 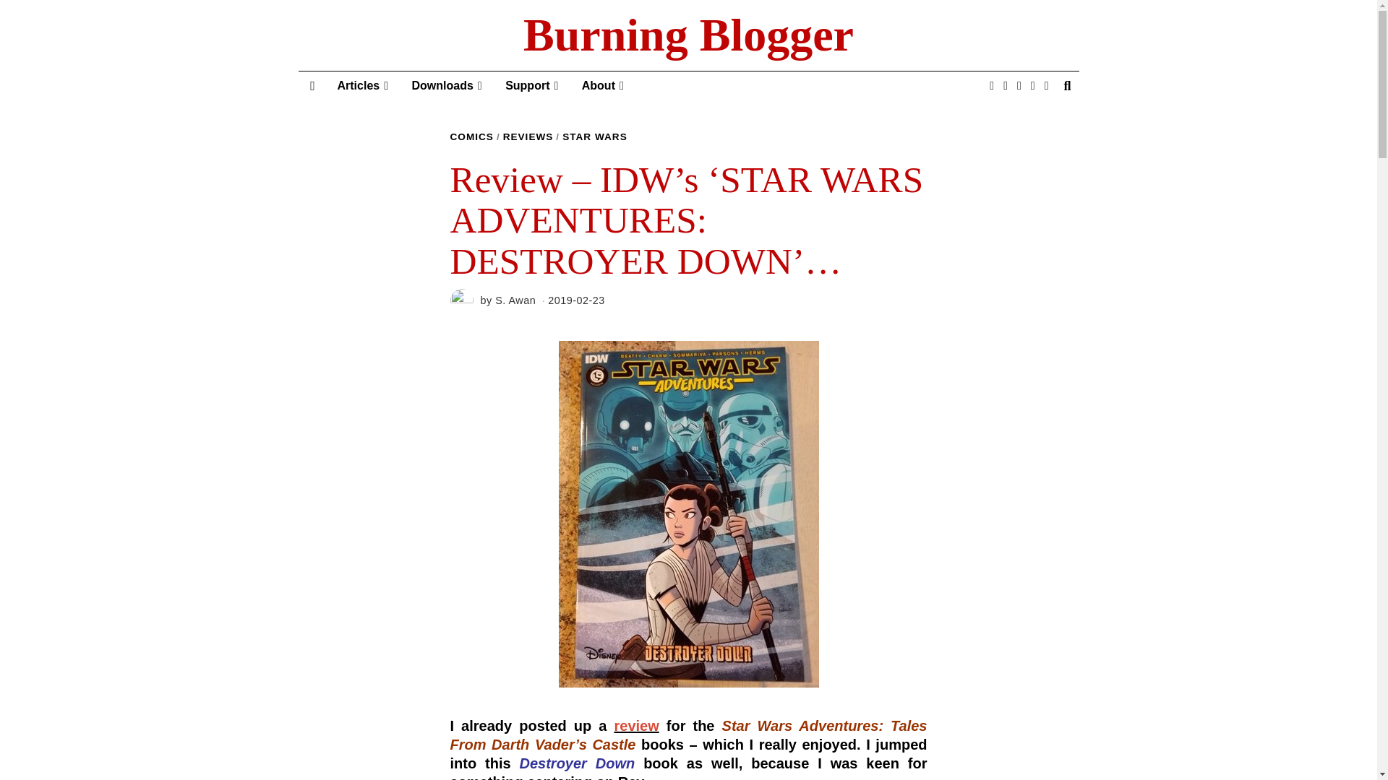 What do you see at coordinates (362, 86) in the screenshot?
I see `Articles` at bounding box center [362, 86].